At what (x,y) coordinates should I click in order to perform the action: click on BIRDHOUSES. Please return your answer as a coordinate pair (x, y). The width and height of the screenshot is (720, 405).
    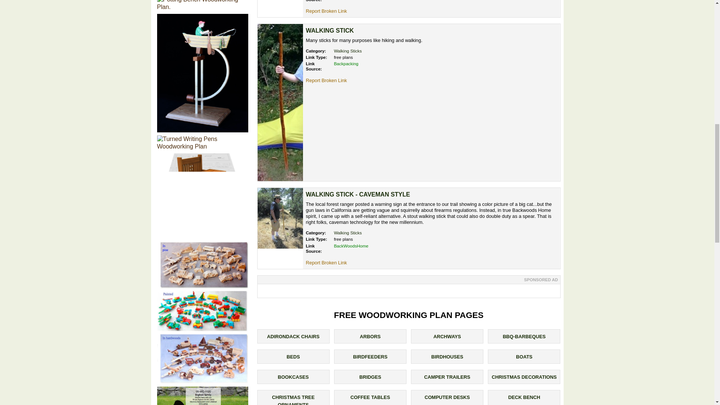
    Looking at the image, I should click on (447, 357).